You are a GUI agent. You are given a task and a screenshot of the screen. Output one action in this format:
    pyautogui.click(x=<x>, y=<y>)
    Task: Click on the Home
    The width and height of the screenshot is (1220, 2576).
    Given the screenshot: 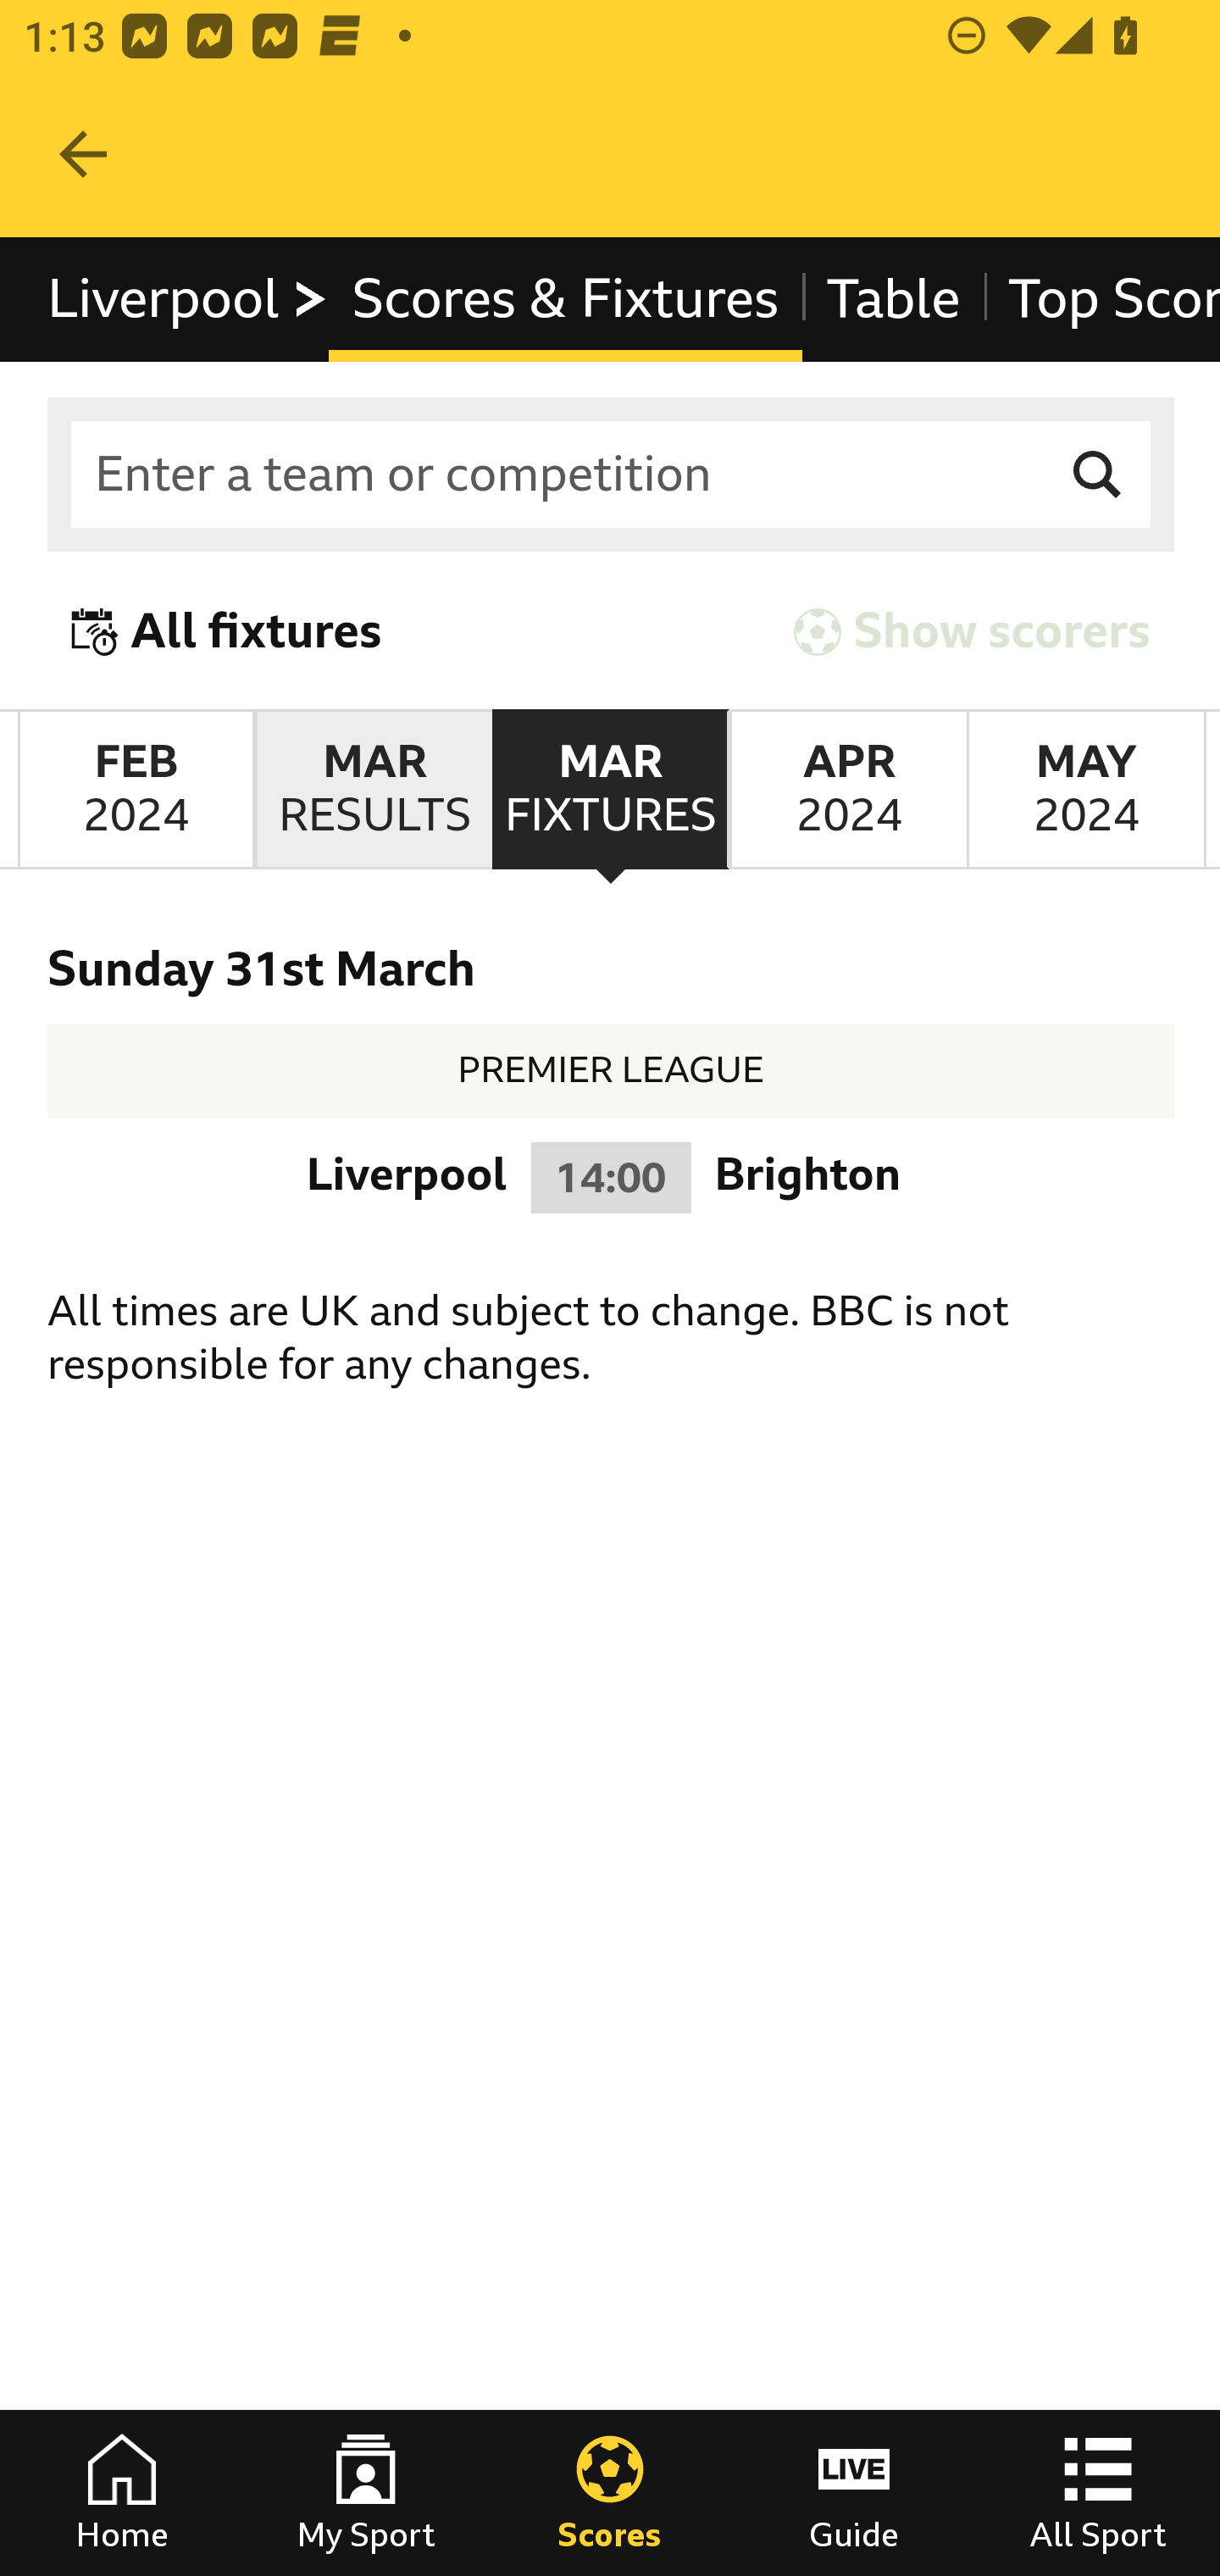 What is the action you would take?
    pyautogui.click(x=122, y=2493)
    